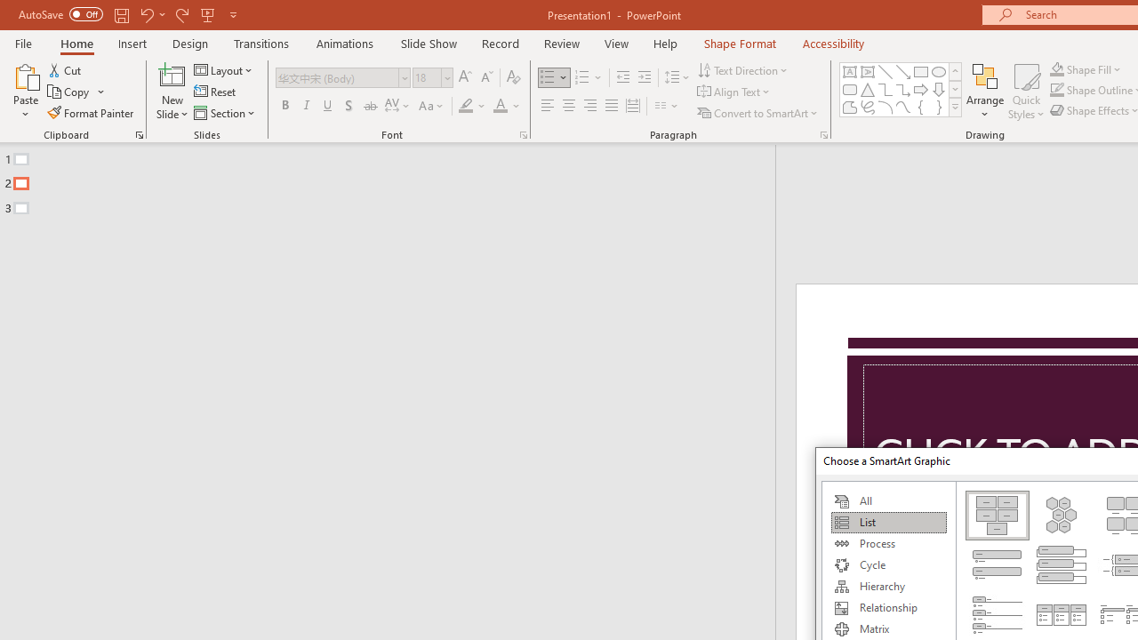 This screenshot has width=1138, height=640. What do you see at coordinates (955, 89) in the screenshot?
I see `Row Down` at bounding box center [955, 89].